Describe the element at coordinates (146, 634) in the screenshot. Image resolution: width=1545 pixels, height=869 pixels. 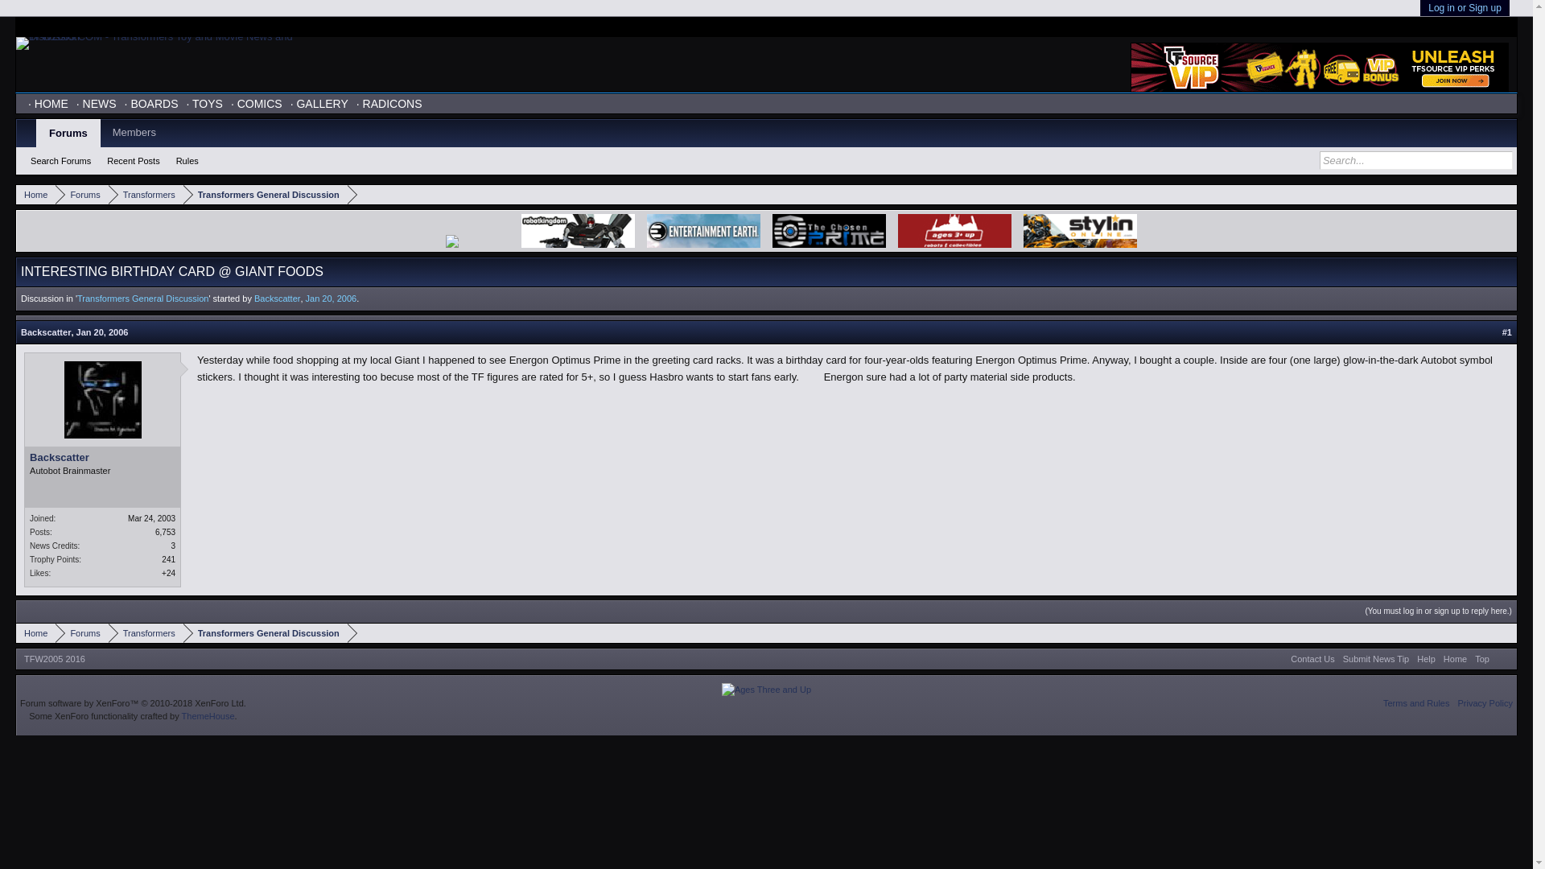
I see `Transformers` at that location.